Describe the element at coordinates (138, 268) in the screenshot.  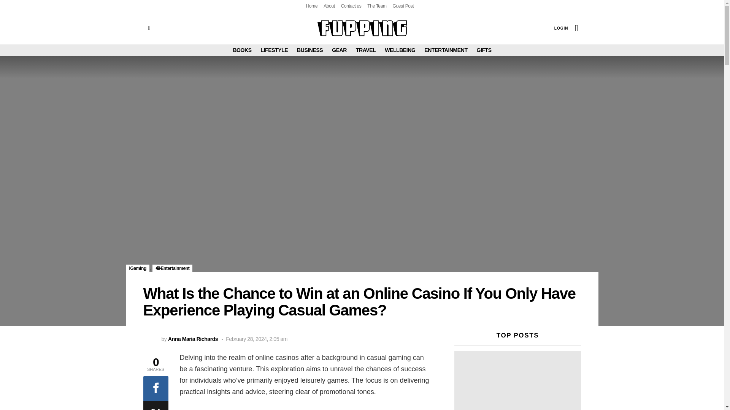
I see `iGaming` at that location.